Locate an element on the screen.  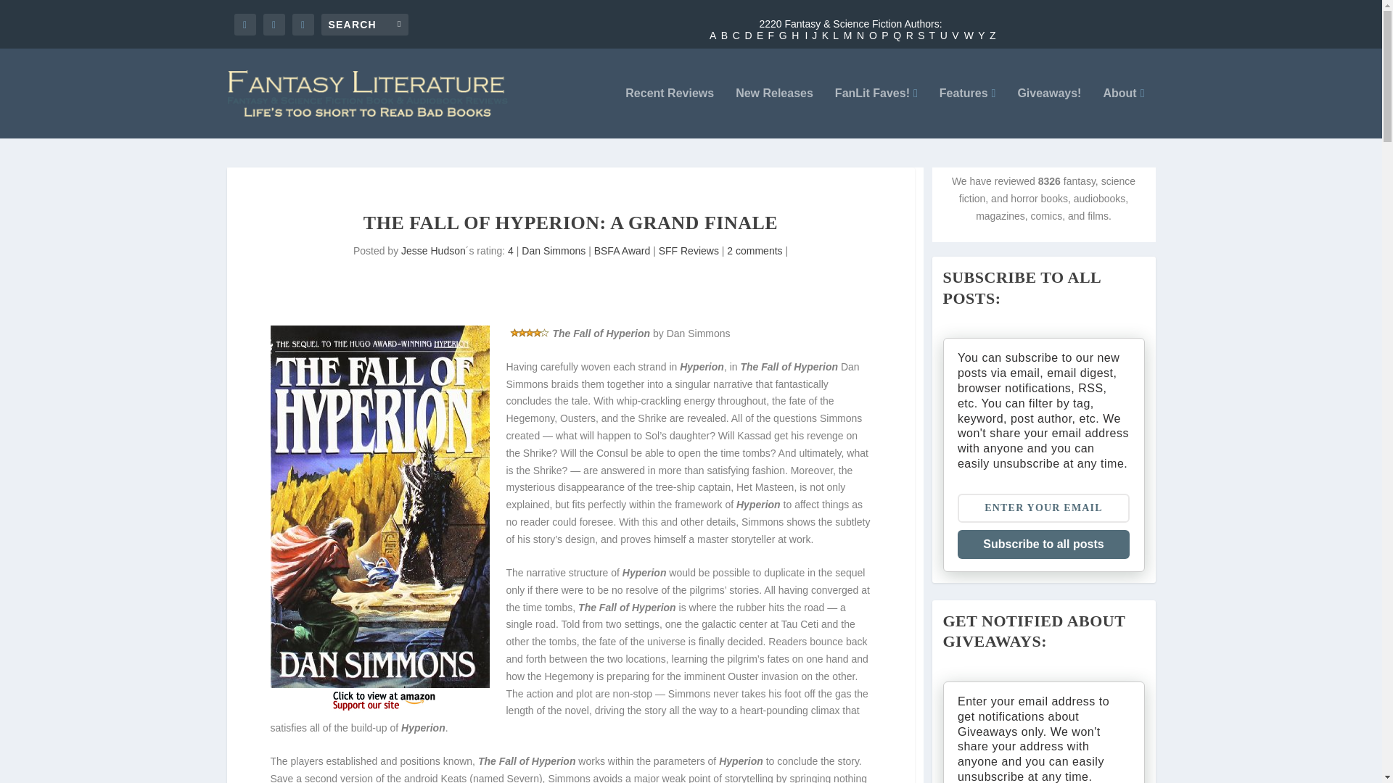
Search for: is located at coordinates (364, 23).